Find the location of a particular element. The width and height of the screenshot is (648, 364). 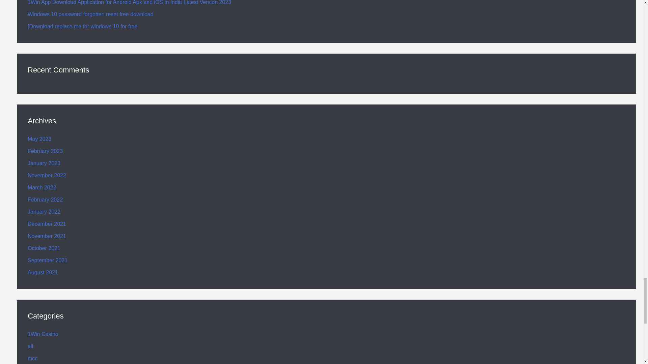

January 2023 is located at coordinates (44, 163).